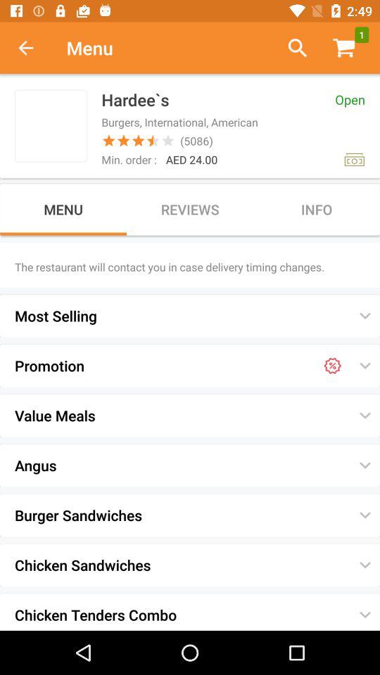 The height and width of the screenshot is (675, 380). I want to click on click on the arrow beside chicken sandwiches, so click(365, 565).